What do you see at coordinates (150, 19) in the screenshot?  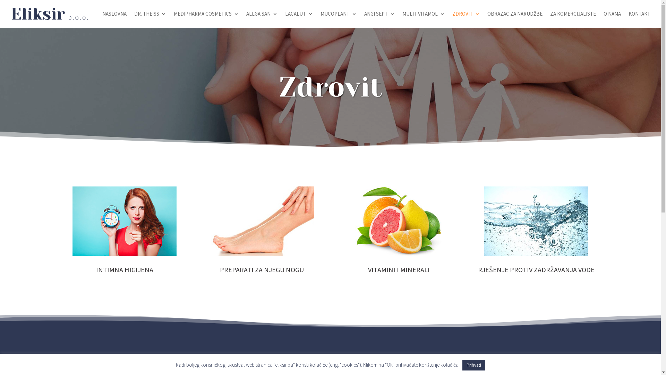 I see `DR. THEISS` at bounding box center [150, 19].